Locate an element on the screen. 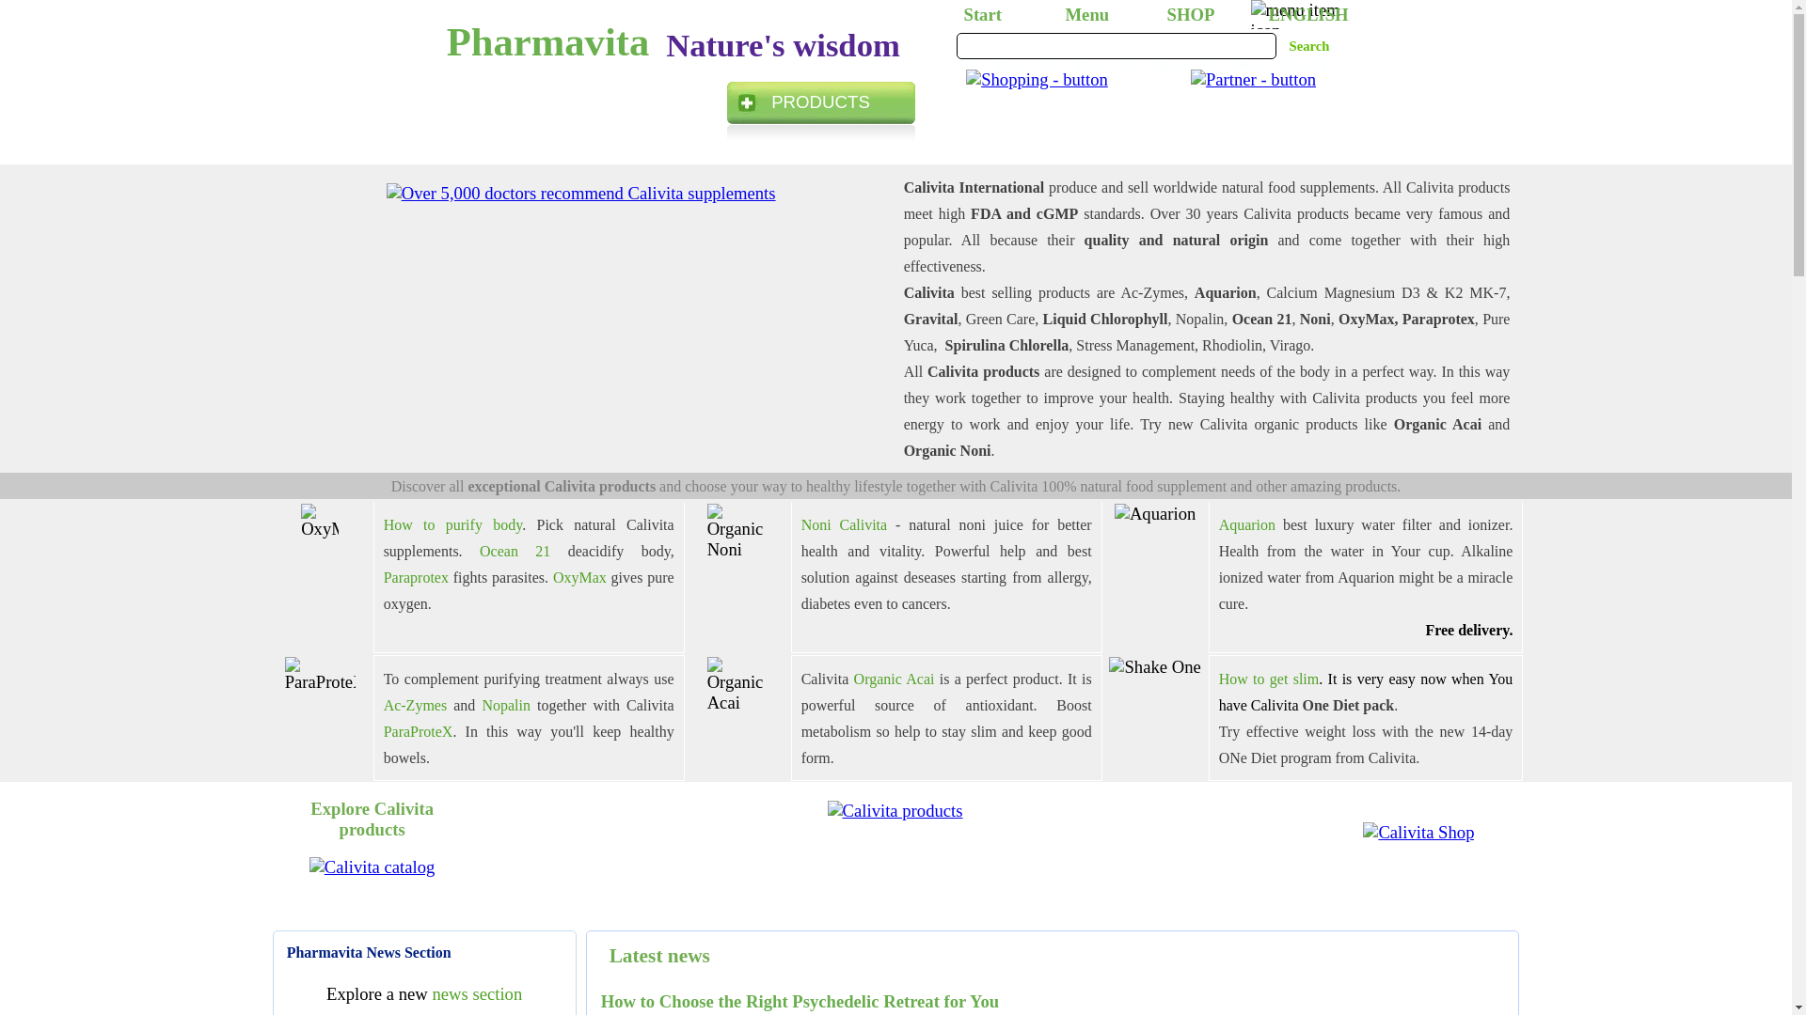  Menu is located at coordinates (1095, 15).